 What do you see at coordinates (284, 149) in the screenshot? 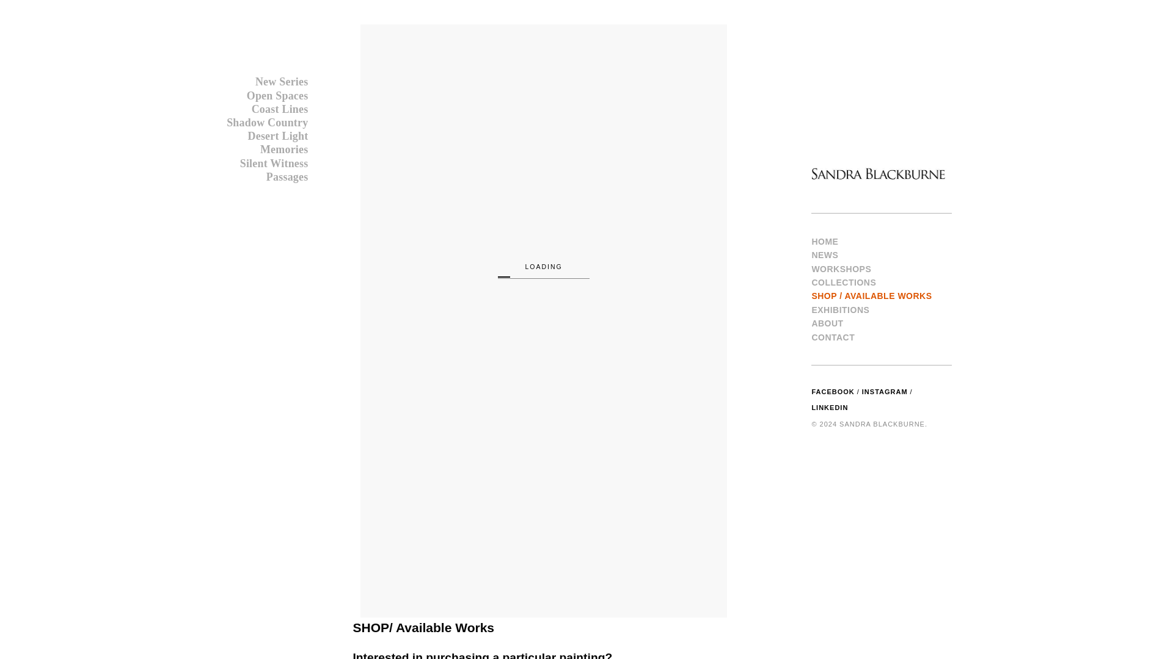
I see `Memories` at bounding box center [284, 149].